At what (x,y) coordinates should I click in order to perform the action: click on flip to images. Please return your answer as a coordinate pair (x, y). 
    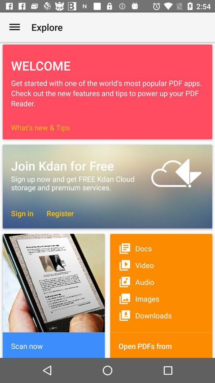
    Looking at the image, I should click on (161, 298).